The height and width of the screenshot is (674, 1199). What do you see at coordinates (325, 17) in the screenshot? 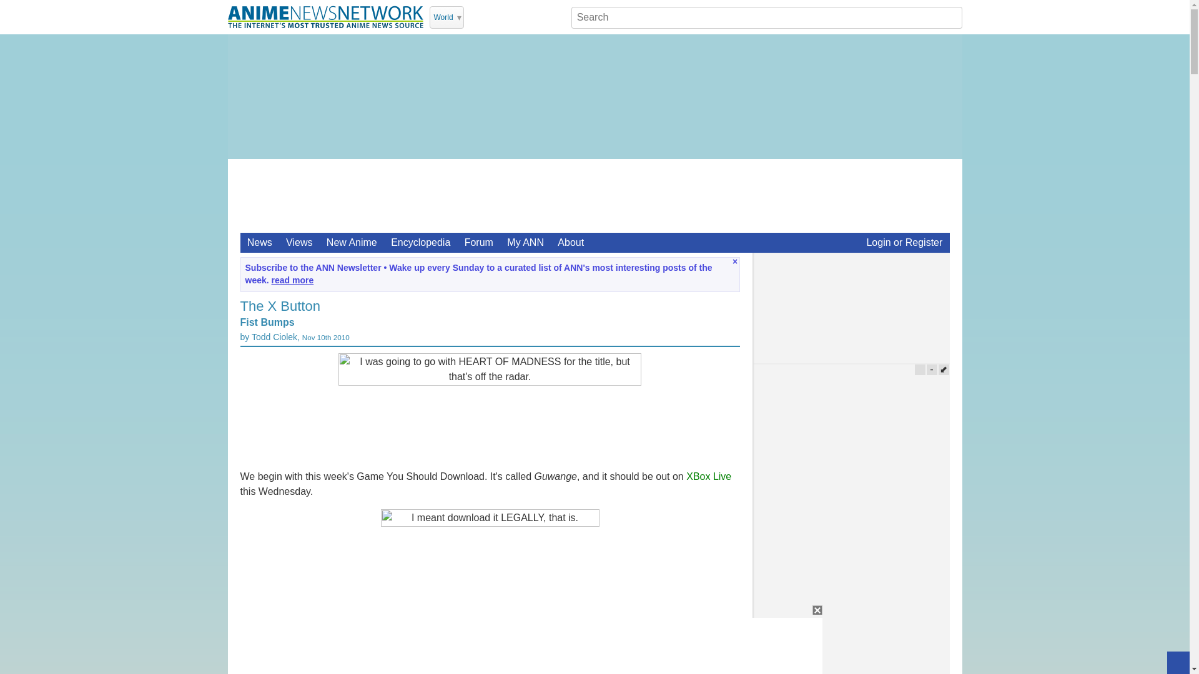
I see `Return to Homepage` at bounding box center [325, 17].